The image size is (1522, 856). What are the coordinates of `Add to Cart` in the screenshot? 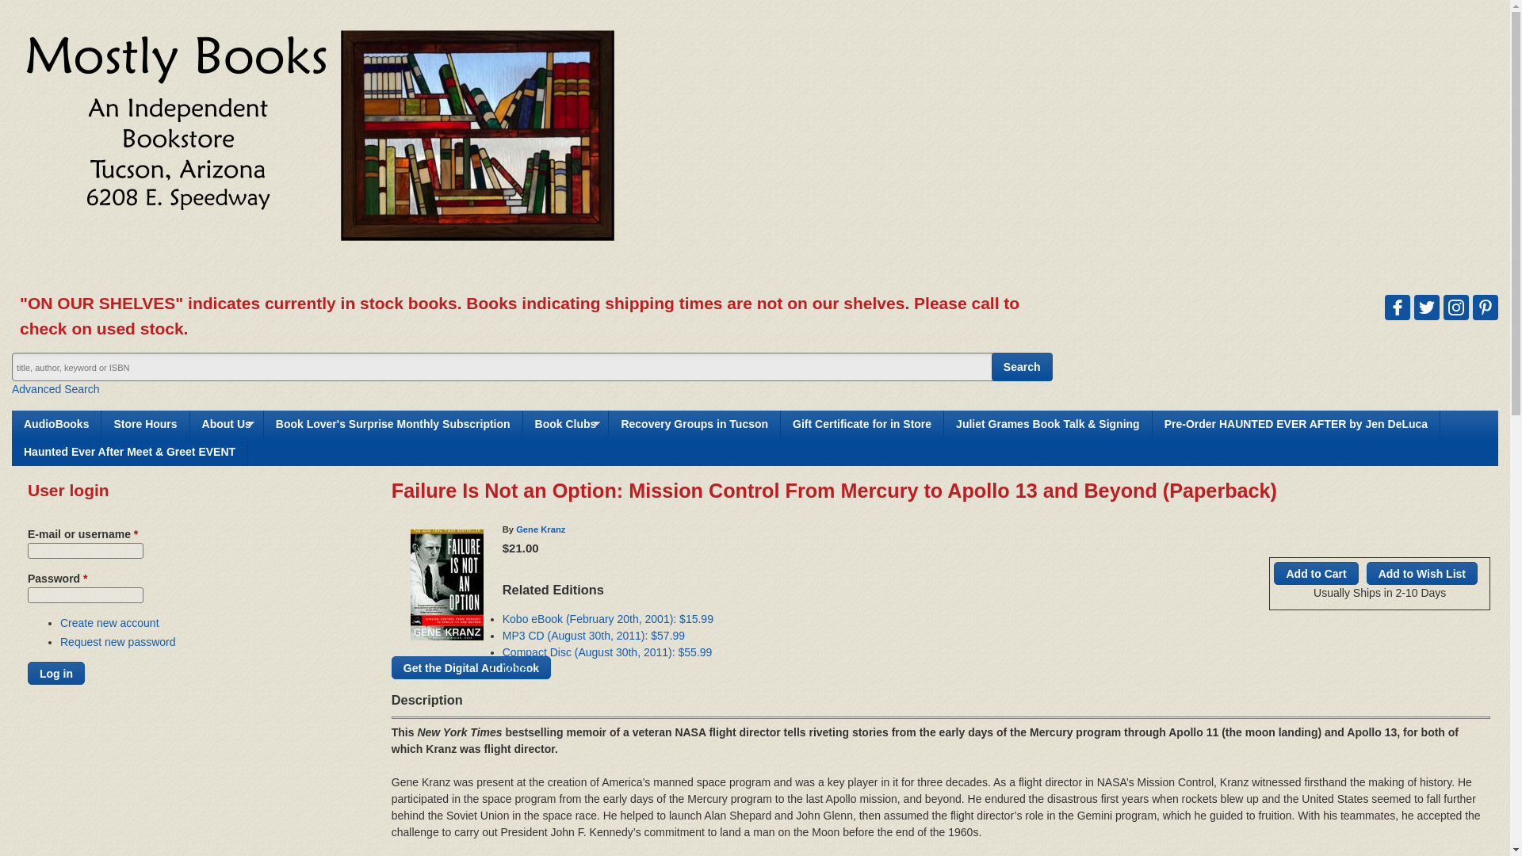 It's located at (1316, 572).